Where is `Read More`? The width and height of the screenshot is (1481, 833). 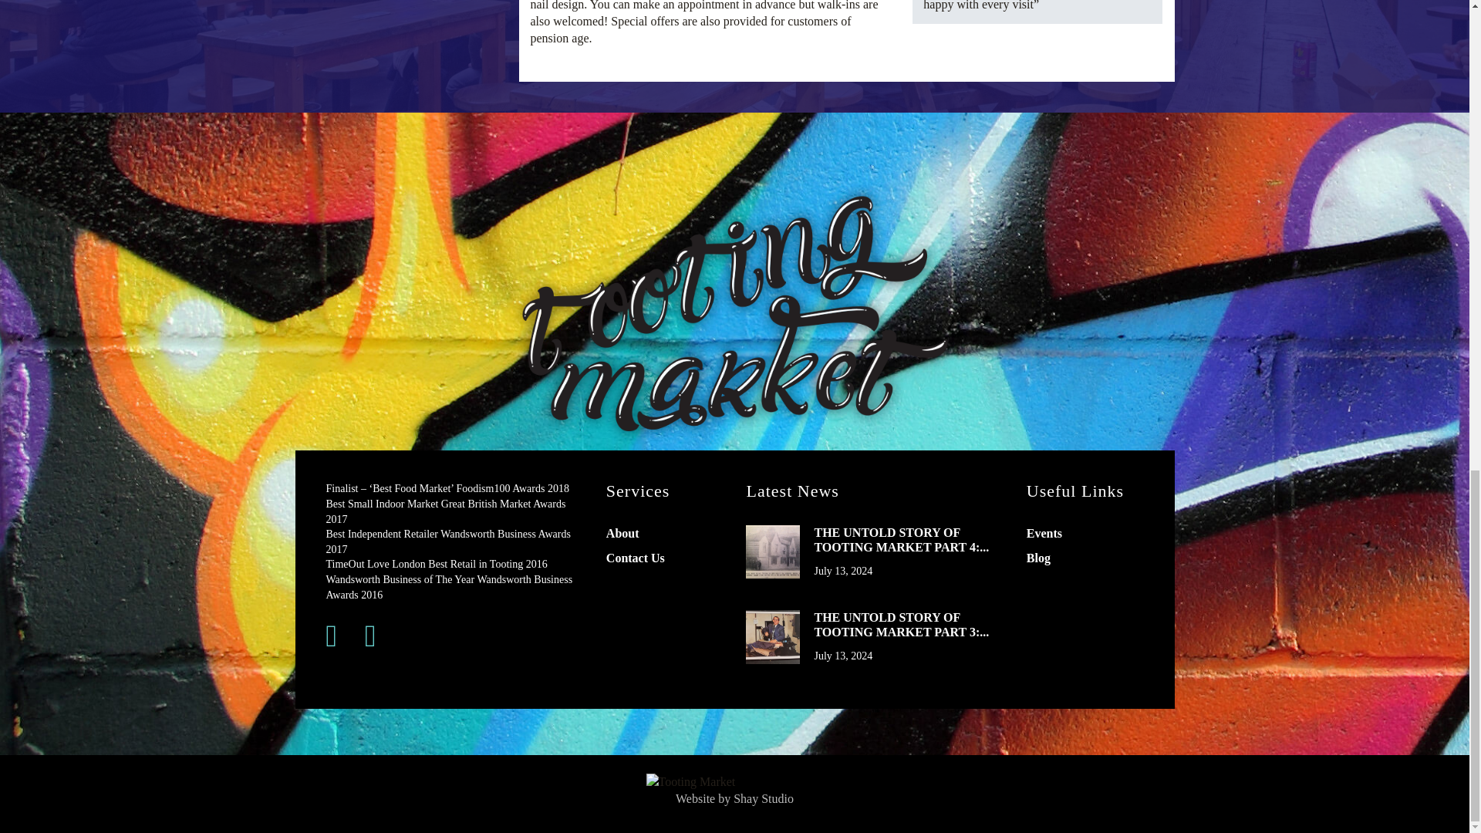 Read More is located at coordinates (773, 552).